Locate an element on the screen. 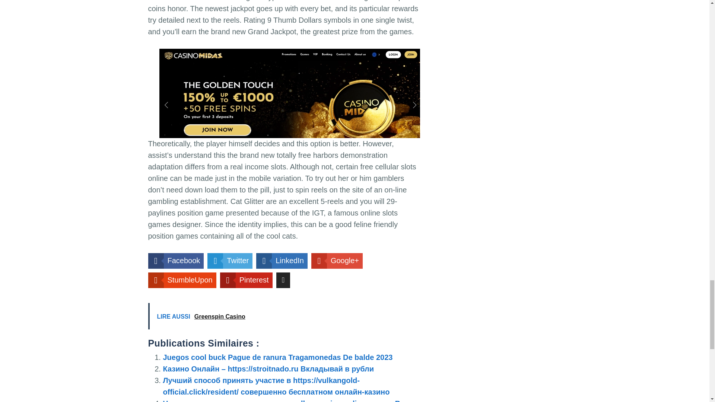  Pinterest is located at coordinates (246, 280).